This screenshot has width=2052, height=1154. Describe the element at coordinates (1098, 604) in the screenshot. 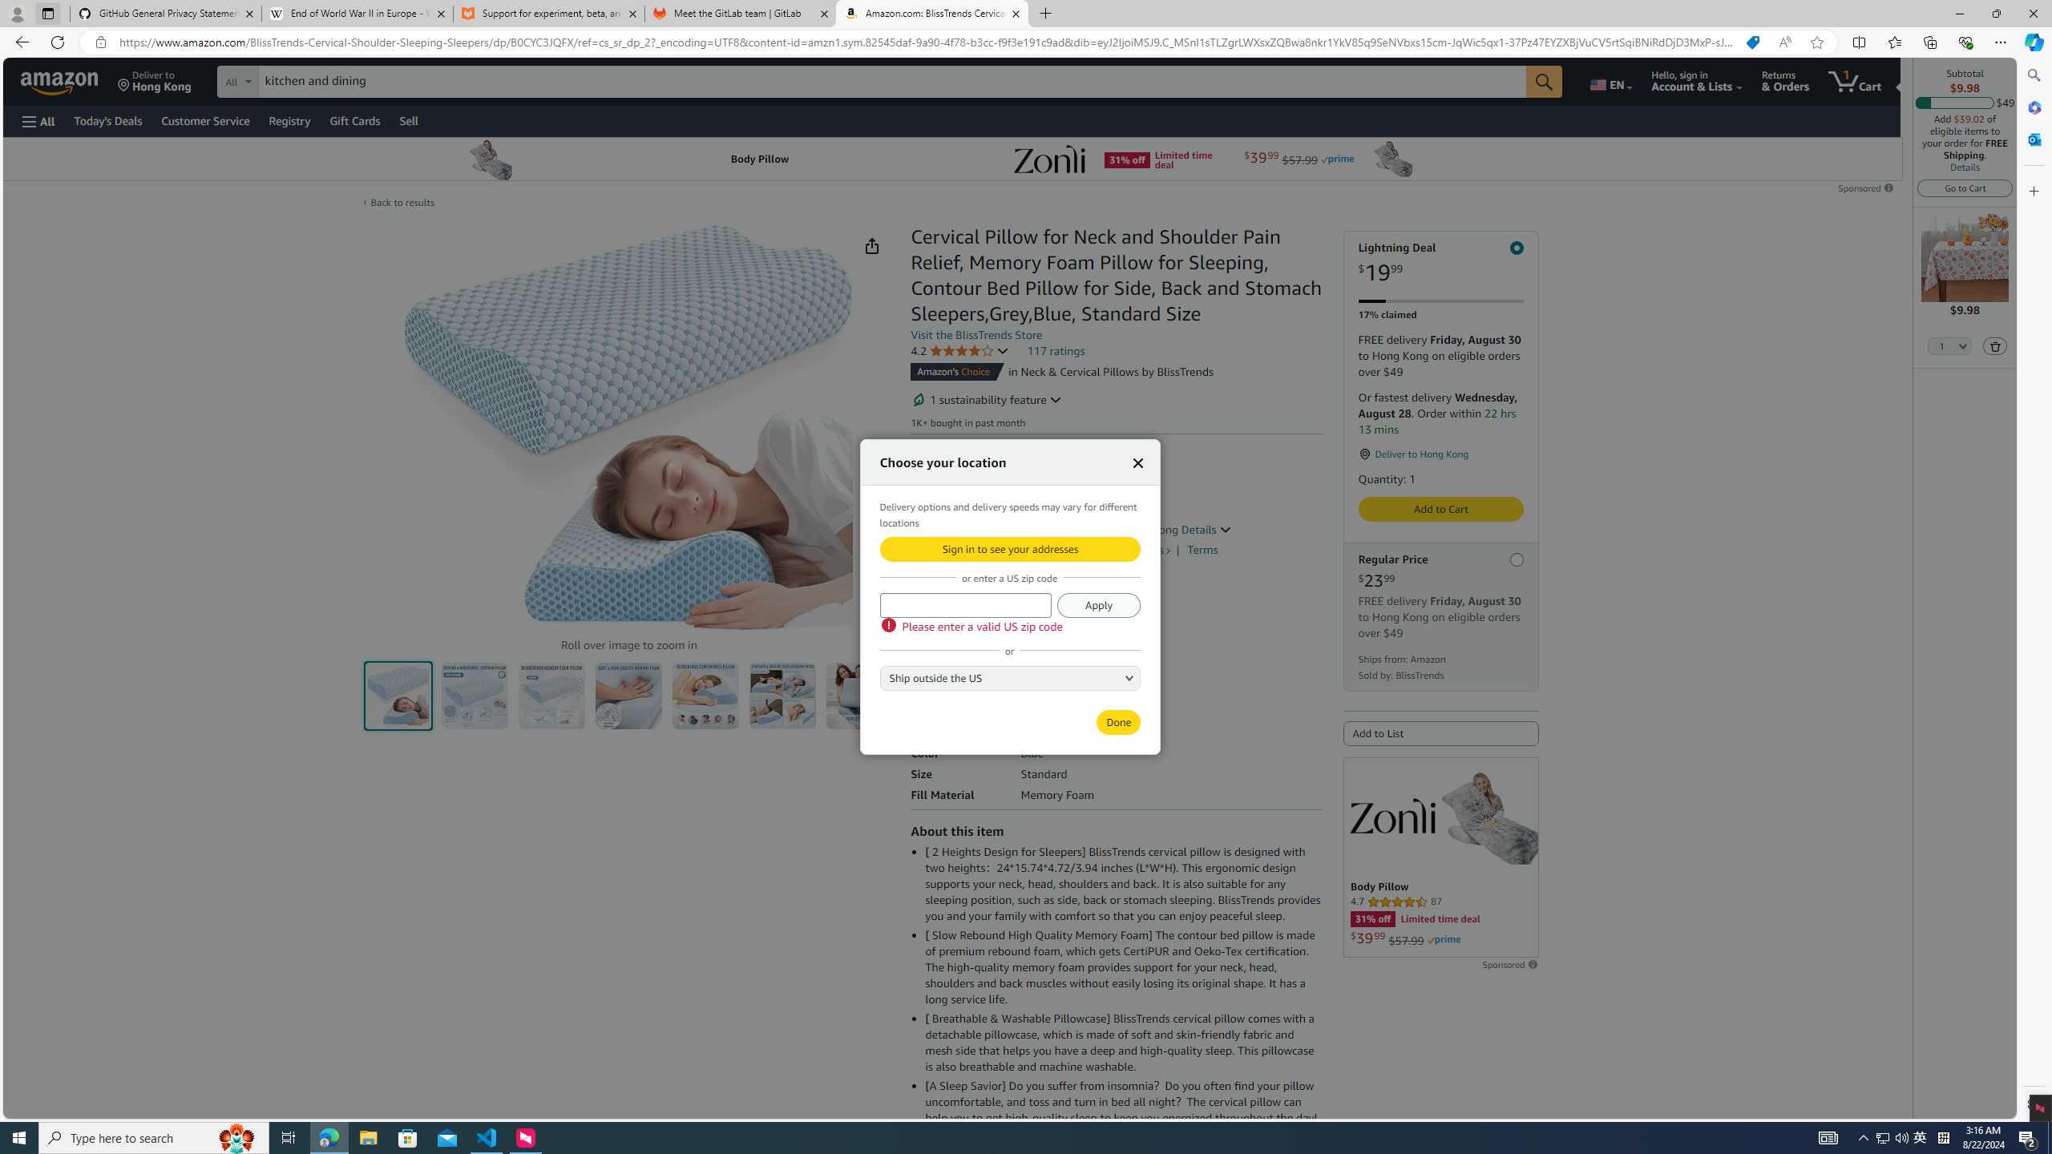

I see `Apply` at that location.